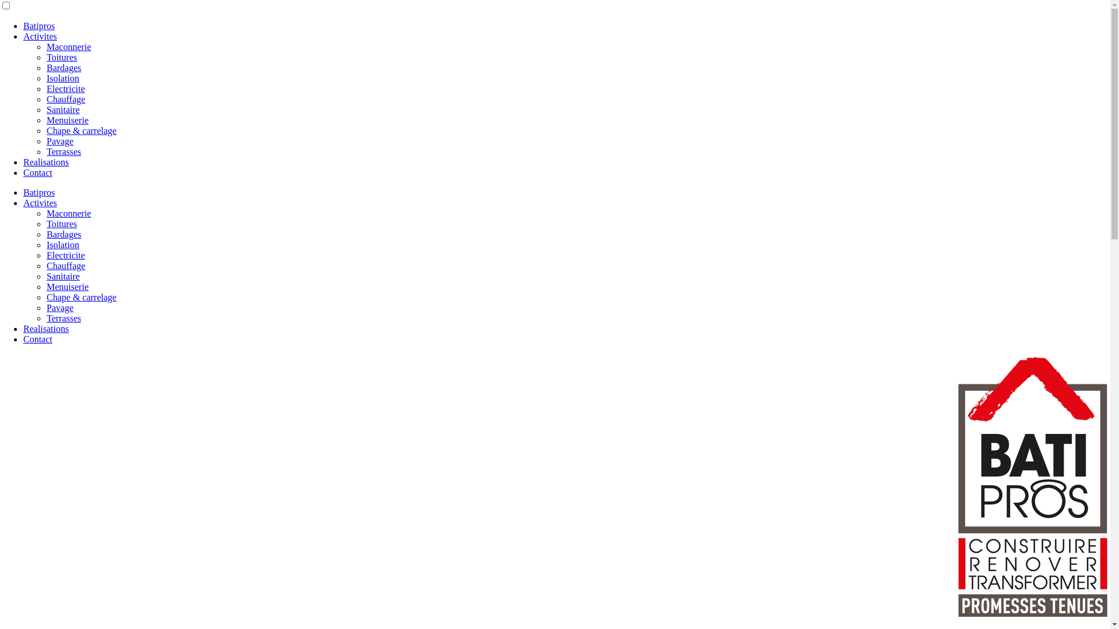 This screenshot has width=1119, height=629. What do you see at coordinates (63, 78) in the screenshot?
I see `Isolation` at bounding box center [63, 78].